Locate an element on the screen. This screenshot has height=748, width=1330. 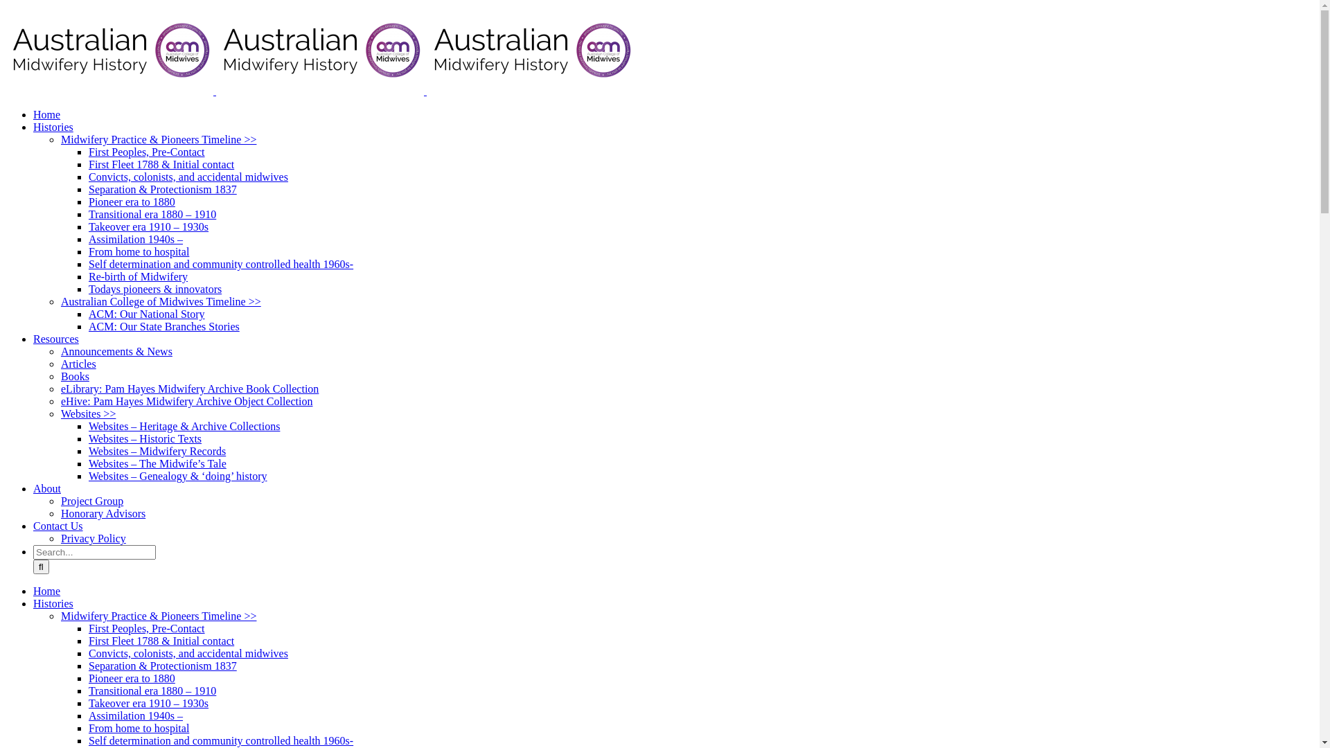
Skip to content is located at coordinates (6, 6).